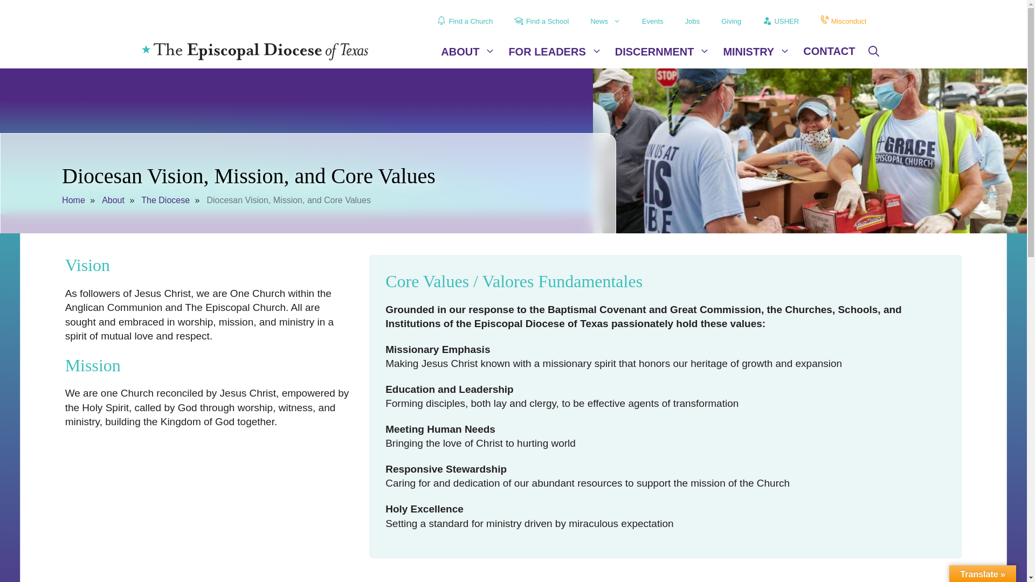 This screenshot has height=582, width=1035. I want to click on Find a Church, so click(465, 22).